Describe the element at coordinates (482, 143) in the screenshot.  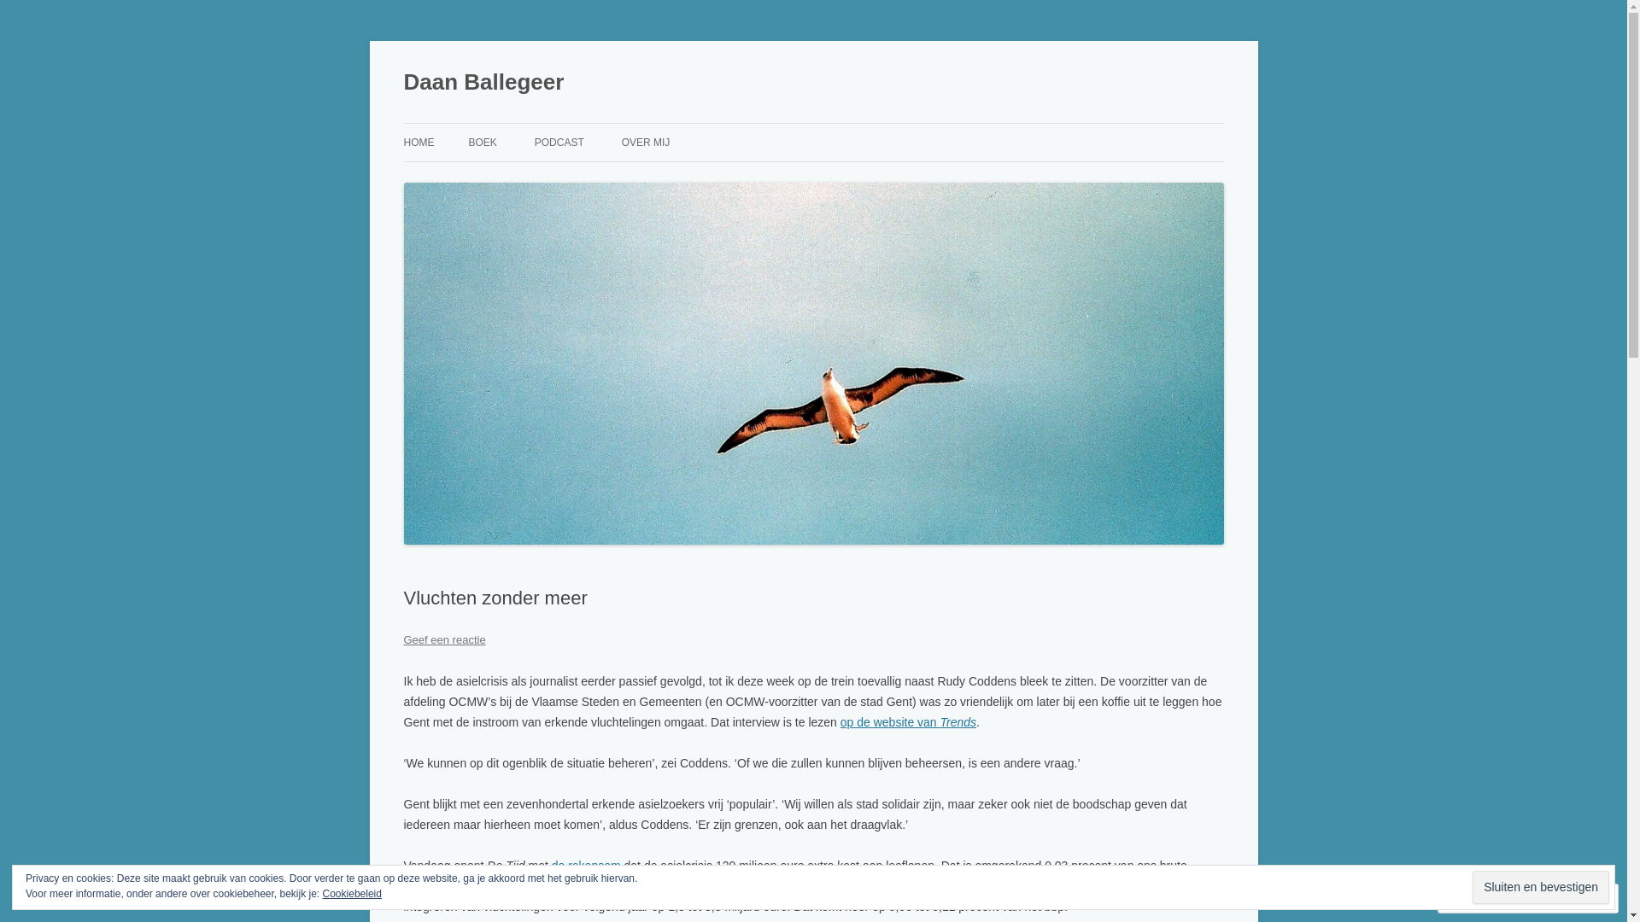
I see `BOEK` at that location.